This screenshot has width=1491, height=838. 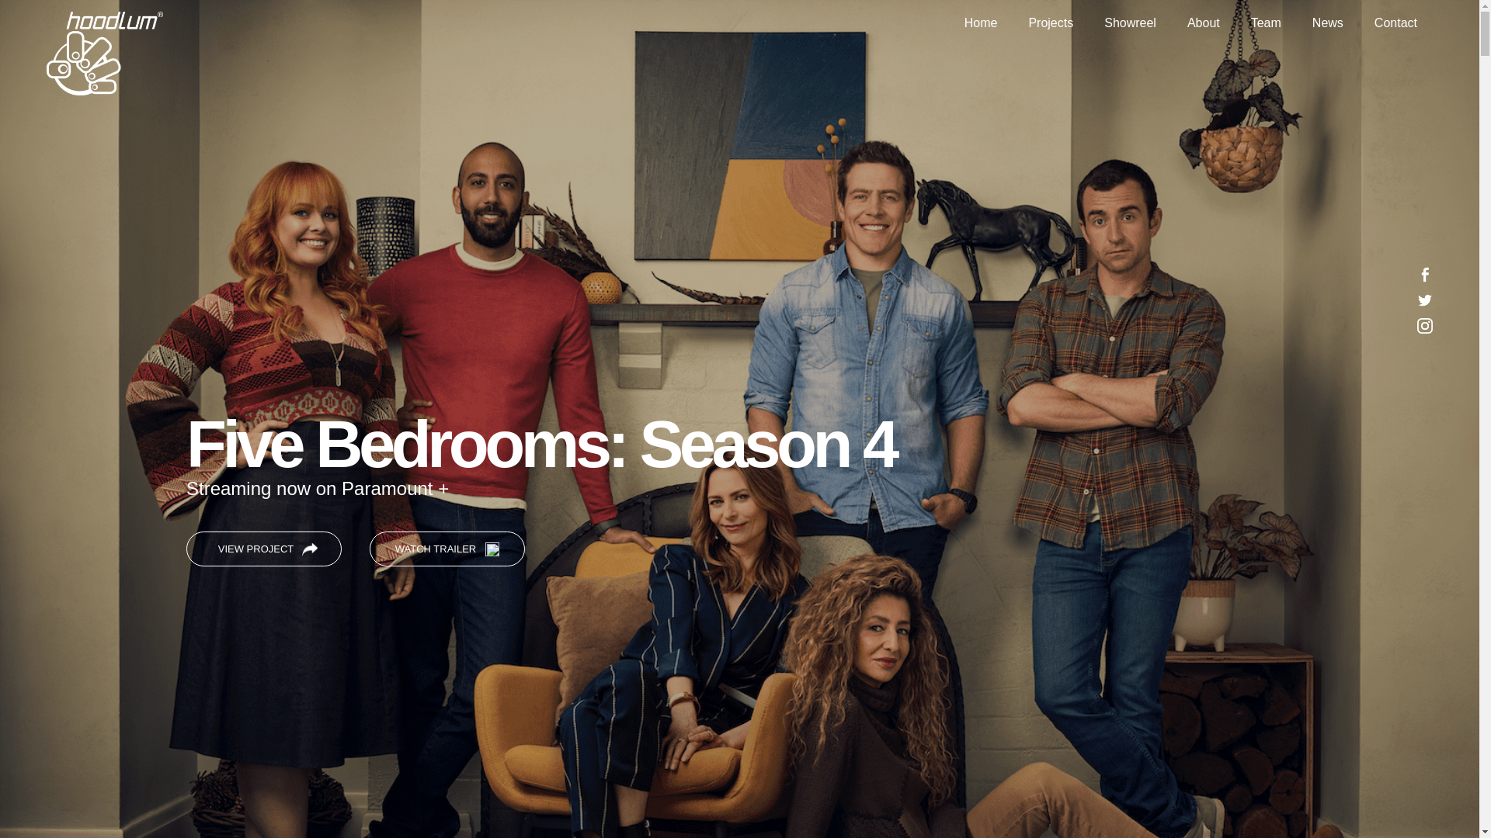 What do you see at coordinates (1396, 23) in the screenshot?
I see `Contact` at bounding box center [1396, 23].